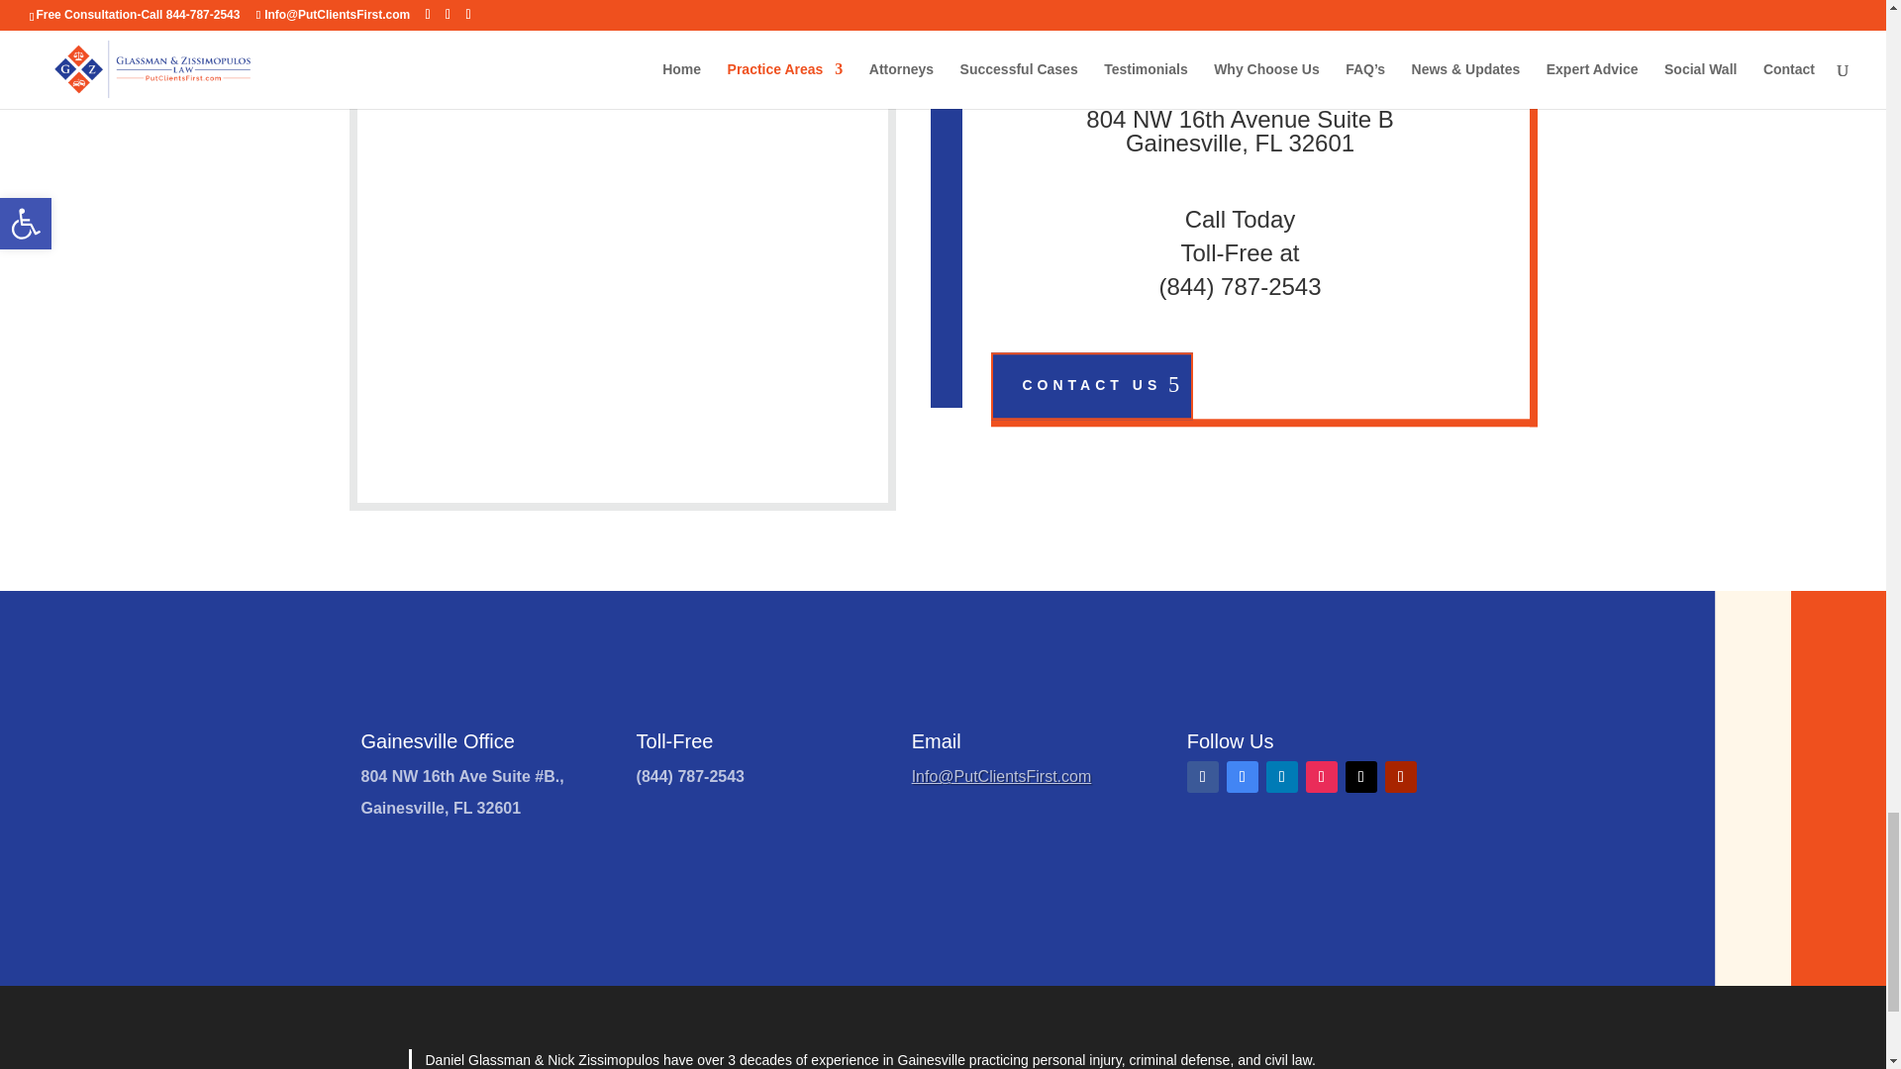 This screenshot has height=1069, width=1901. Describe the element at coordinates (1281, 776) in the screenshot. I see `Follow on LinkedIn` at that location.